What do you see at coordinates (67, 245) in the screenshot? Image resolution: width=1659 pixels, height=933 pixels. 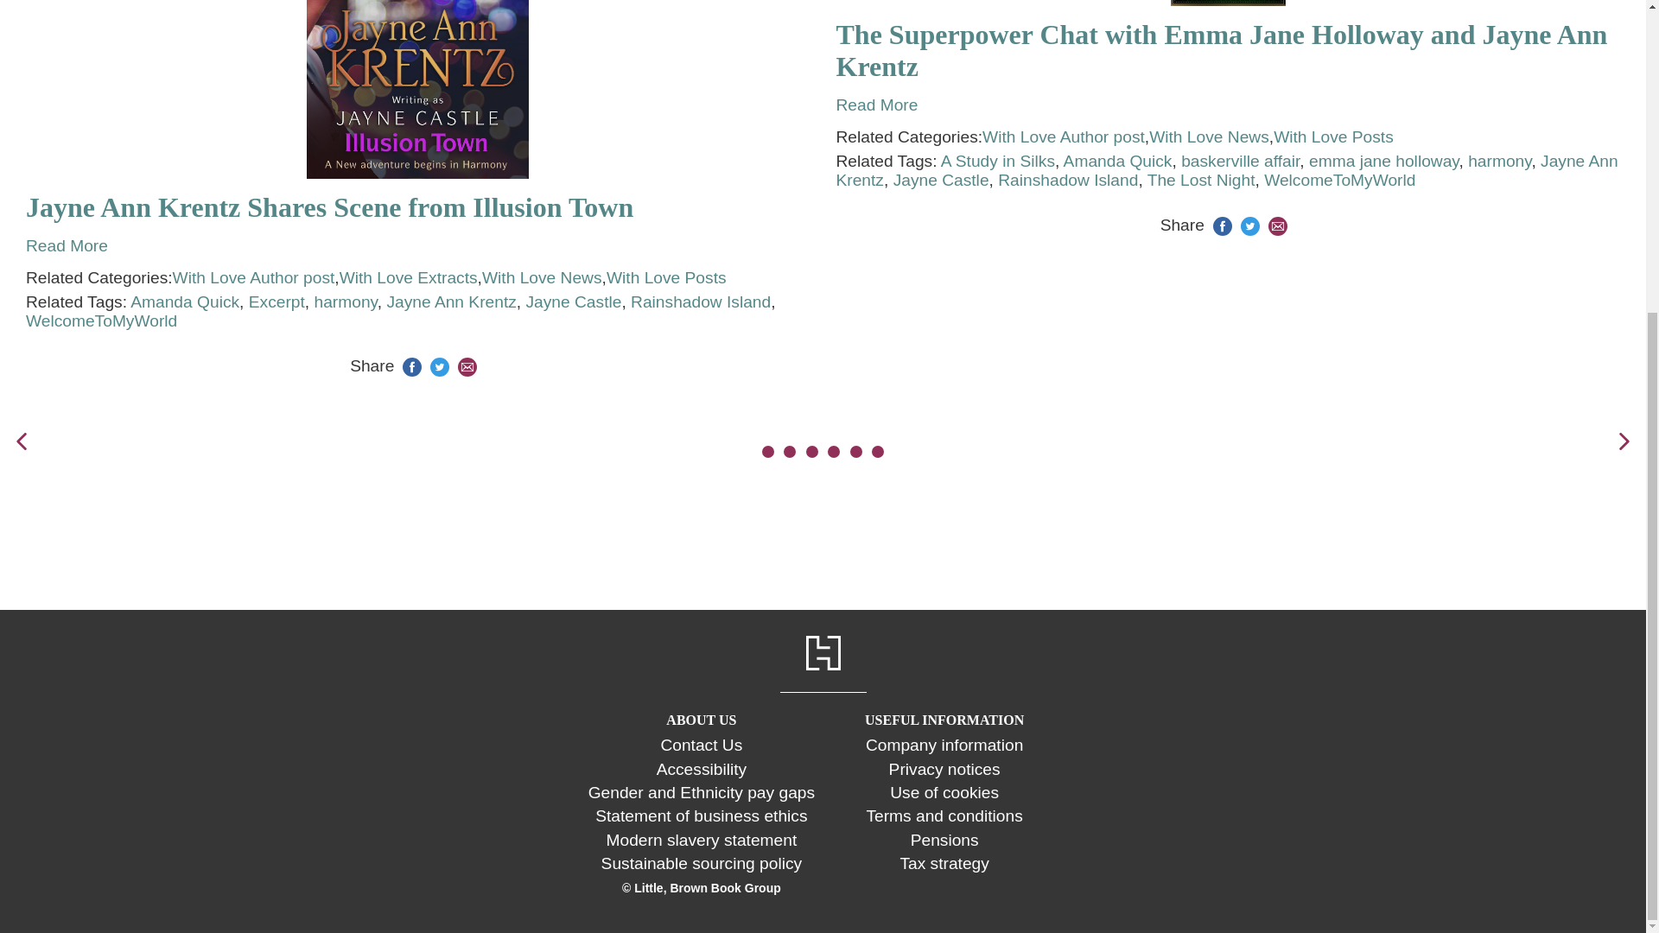 I see `Read More` at bounding box center [67, 245].